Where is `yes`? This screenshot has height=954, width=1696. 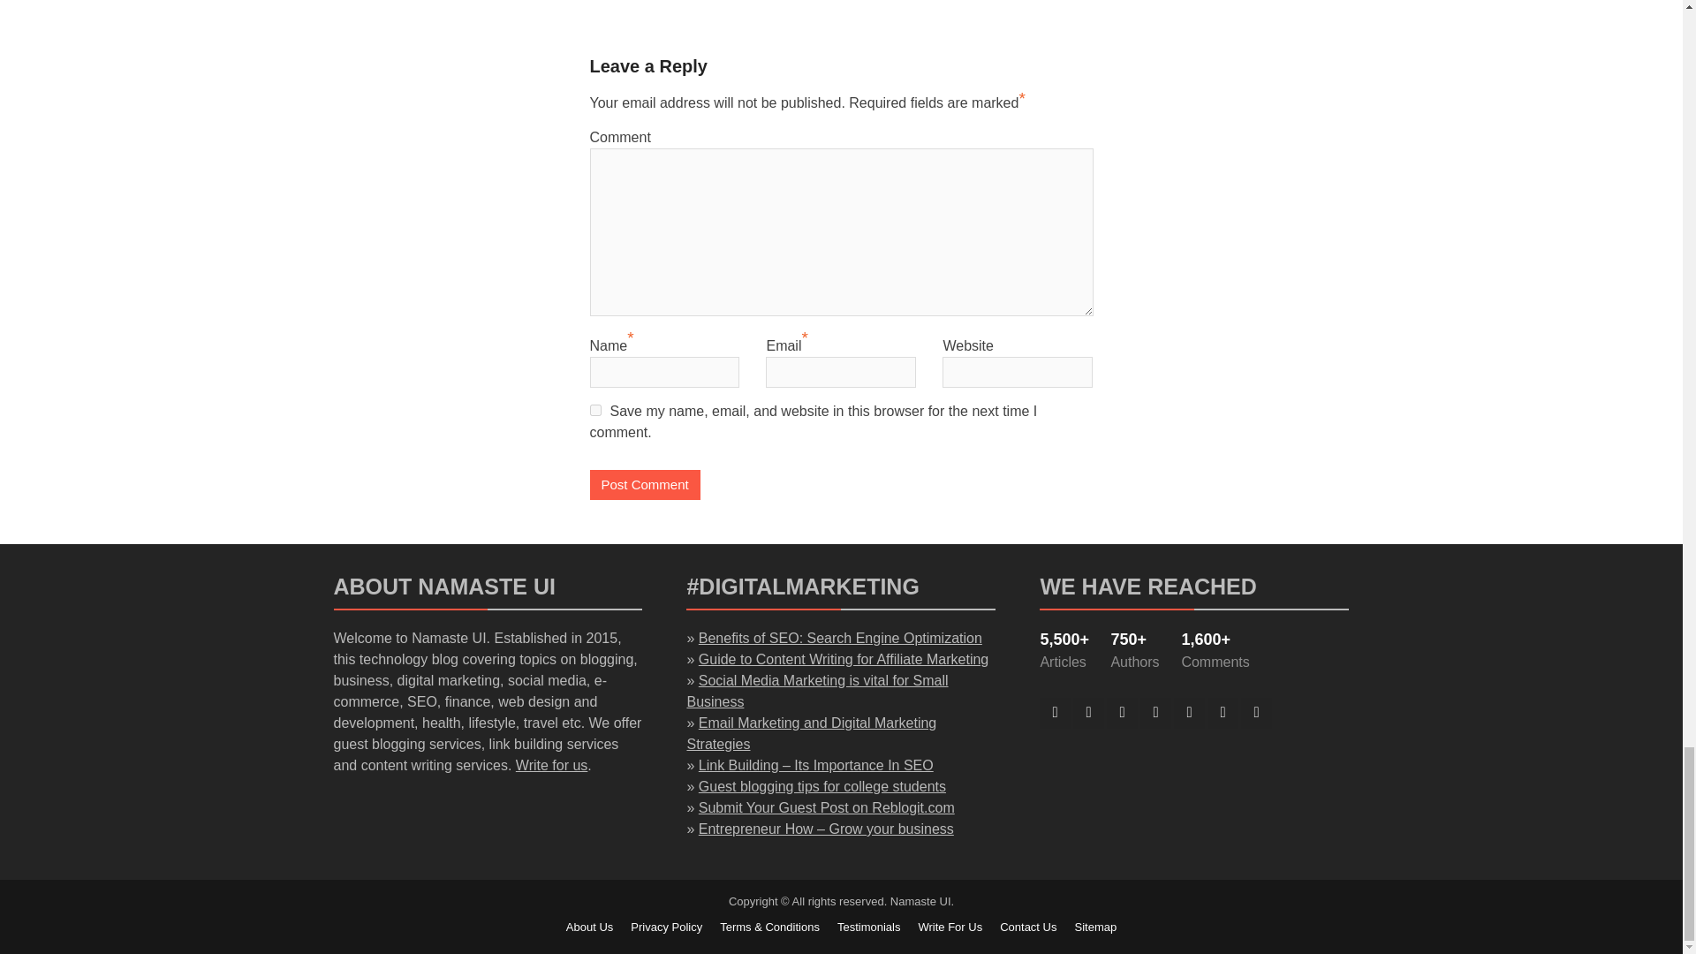
yes is located at coordinates (595, 410).